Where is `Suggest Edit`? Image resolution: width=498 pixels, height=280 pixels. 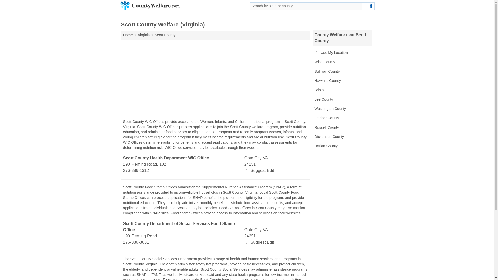 Suggest Edit is located at coordinates (259, 242).